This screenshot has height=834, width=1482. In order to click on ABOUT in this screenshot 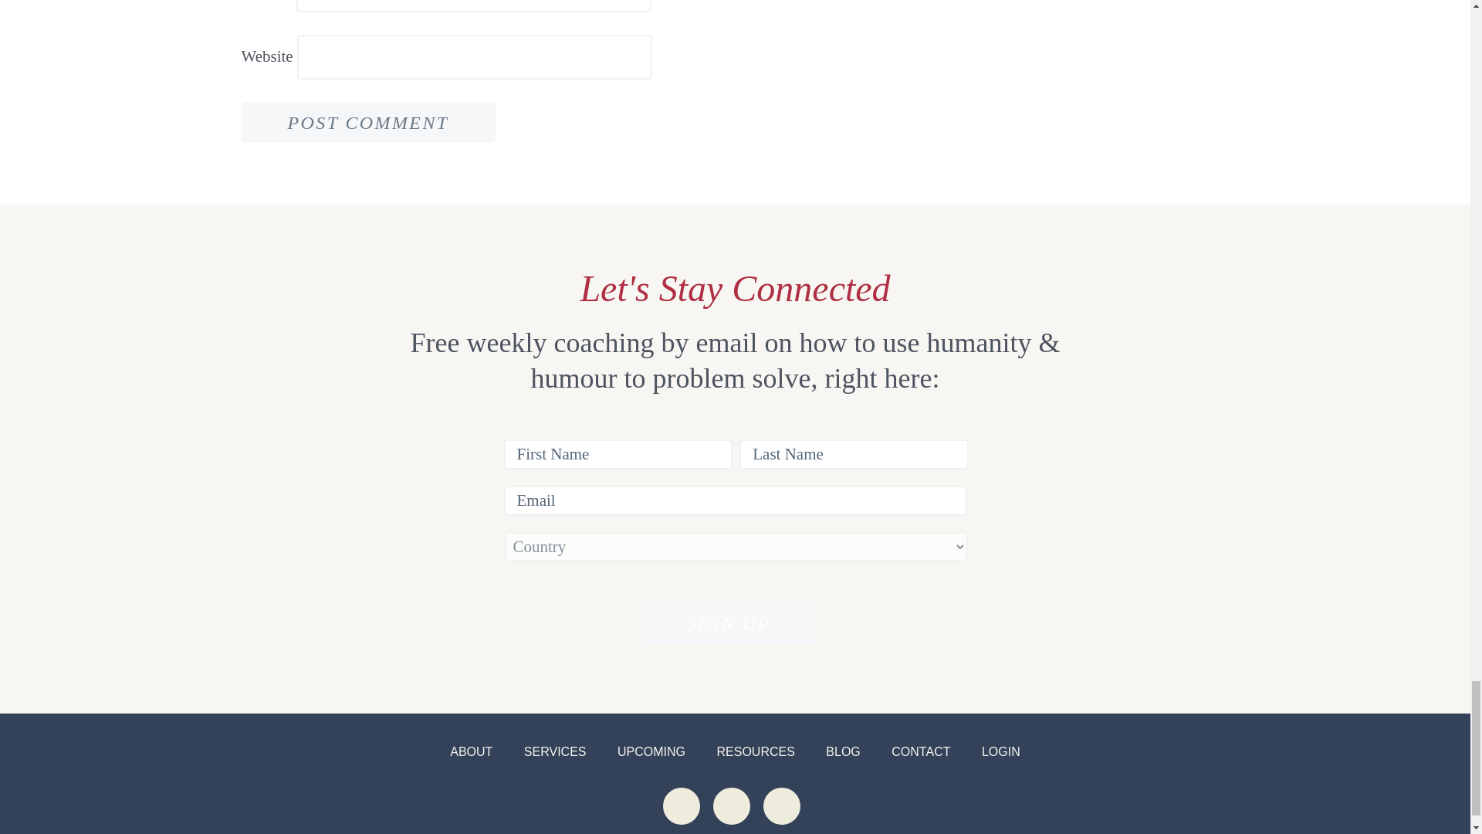, I will do `click(471, 751)`.